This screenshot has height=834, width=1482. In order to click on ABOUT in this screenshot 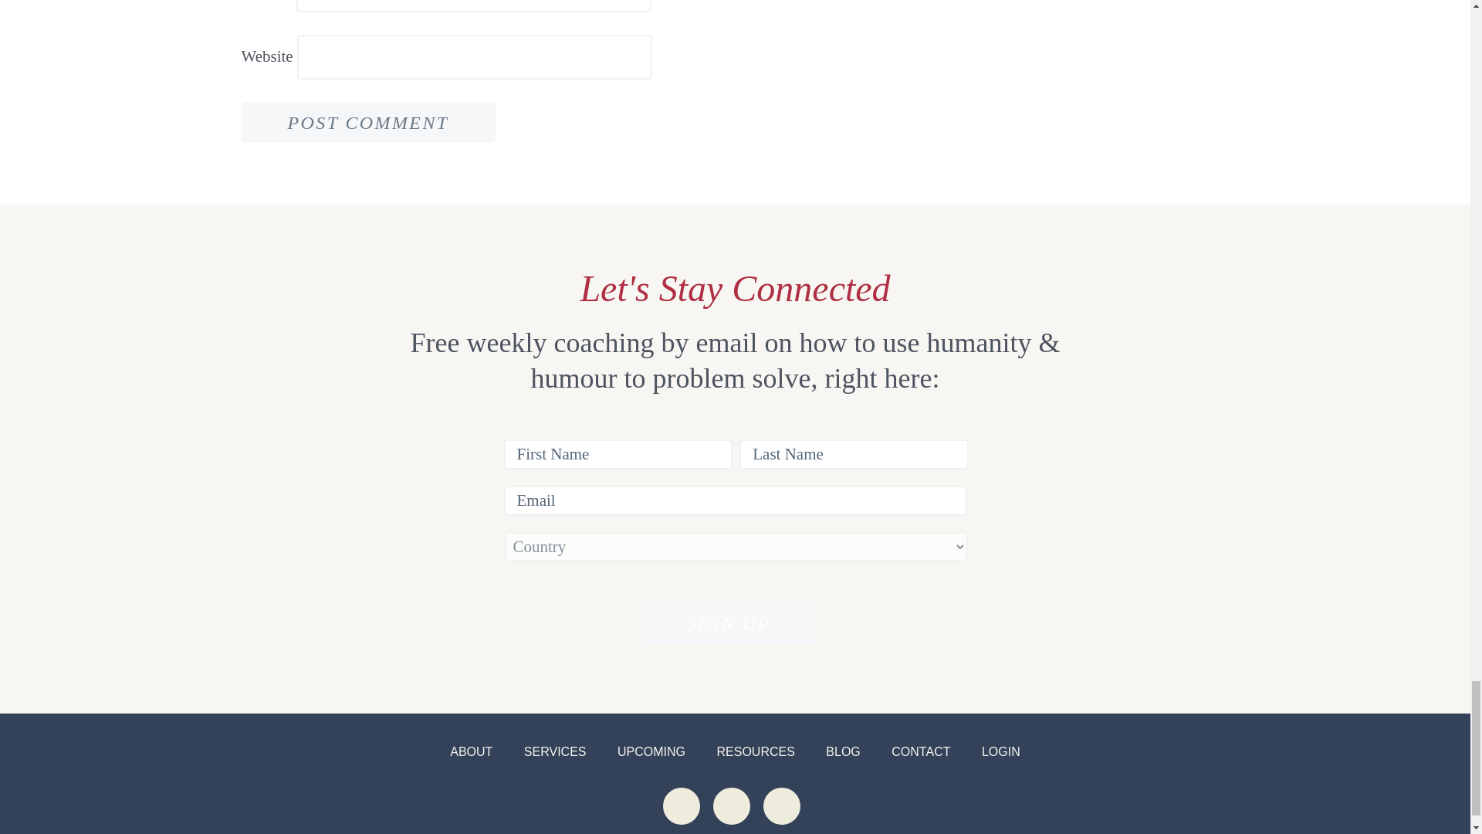, I will do `click(471, 751)`.